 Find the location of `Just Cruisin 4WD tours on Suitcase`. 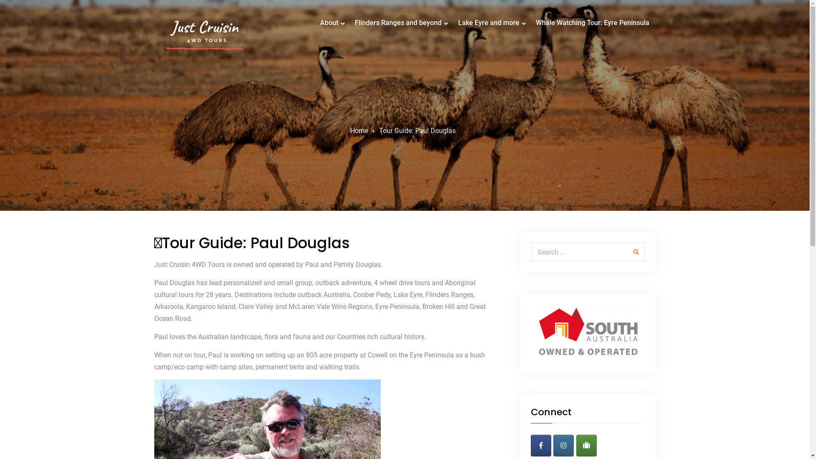

Just Cruisin 4WD tours on Suitcase is located at coordinates (586, 445).